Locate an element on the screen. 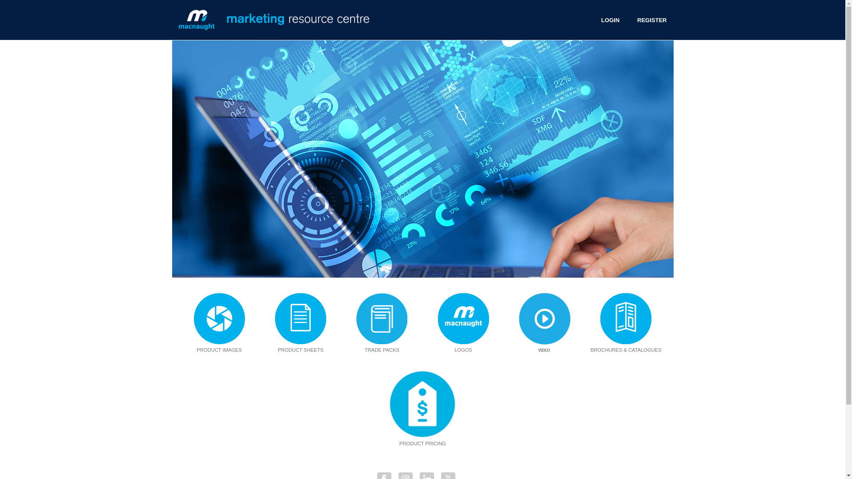 The width and height of the screenshot is (852, 479). REGISTER is located at coordinates (652, 20).